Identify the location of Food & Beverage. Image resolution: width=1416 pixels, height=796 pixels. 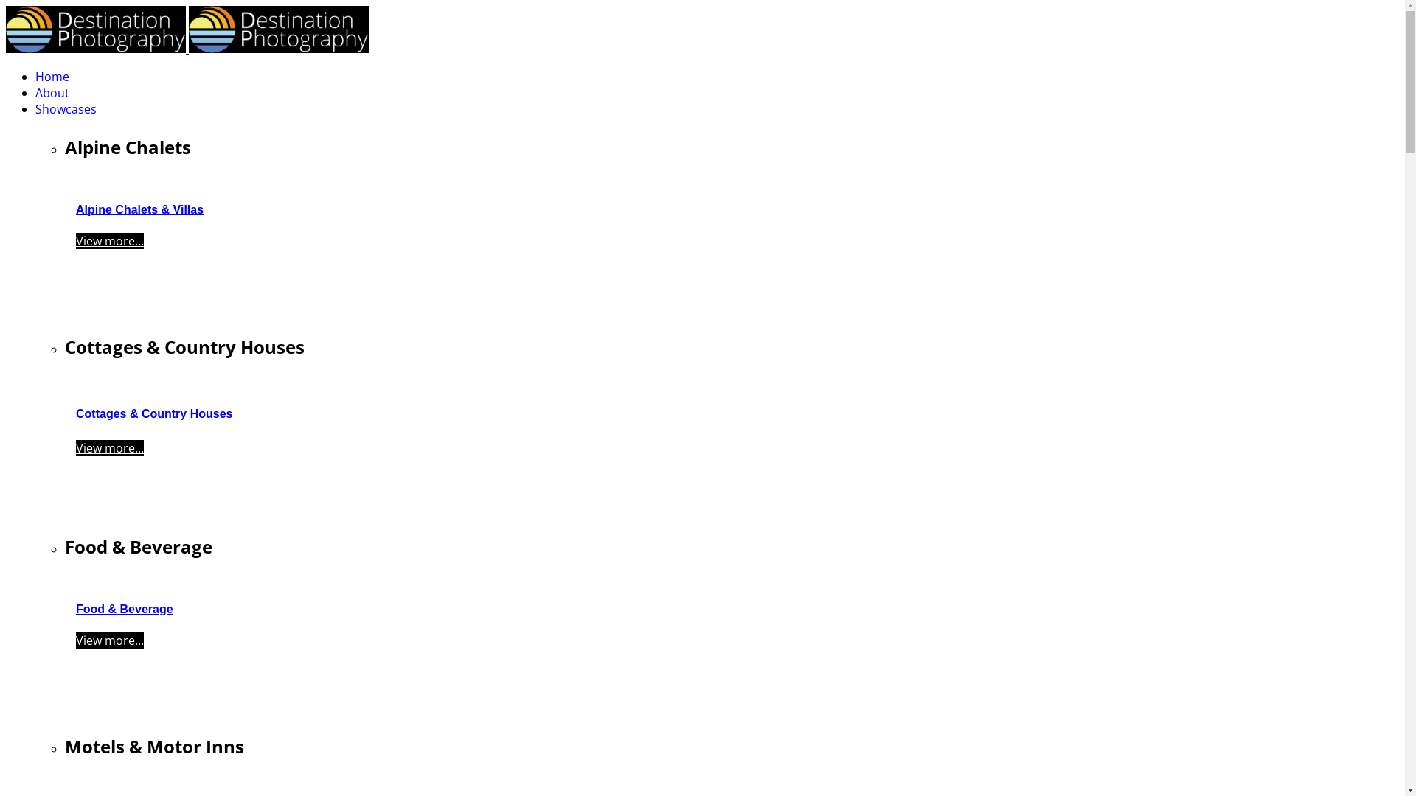
(125, 609).